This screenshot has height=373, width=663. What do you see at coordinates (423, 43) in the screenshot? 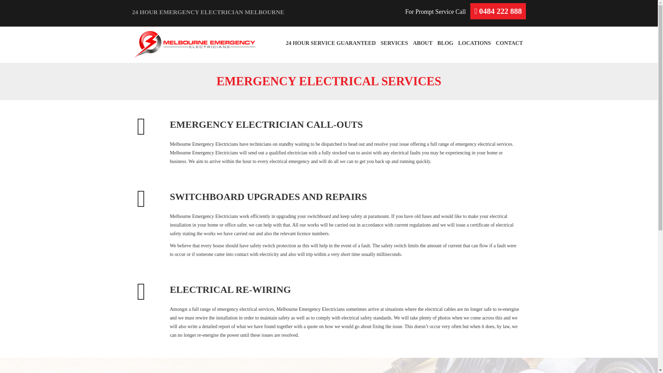
I see `About` at bounding box center [423, 43].